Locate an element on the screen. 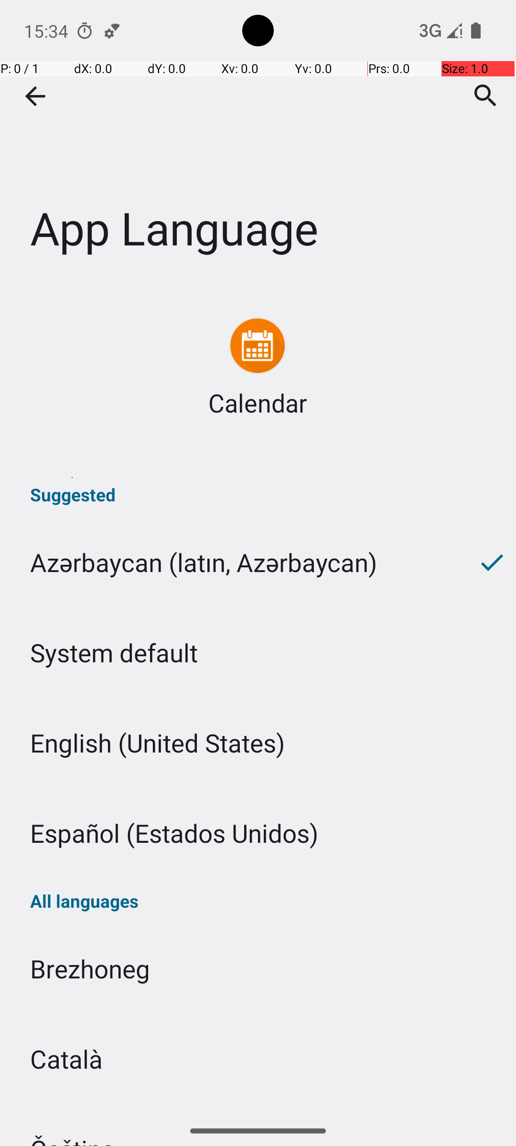 The height and width of the screenshot is (1146, 516). Azərbaycan (latın, Azərbaycan) is located at coordinates (234, 562).